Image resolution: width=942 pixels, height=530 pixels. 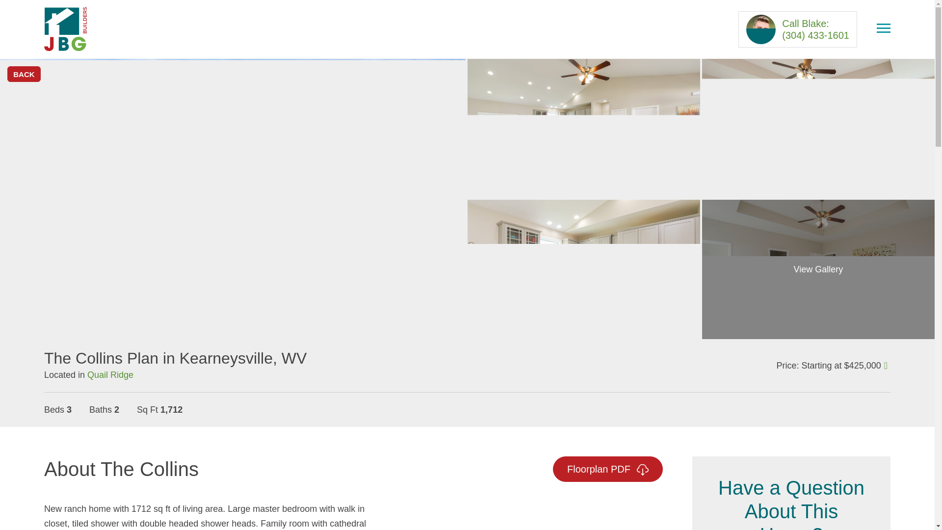 I want to click on Download Floorplan PDF, so click(x=608, y=469).